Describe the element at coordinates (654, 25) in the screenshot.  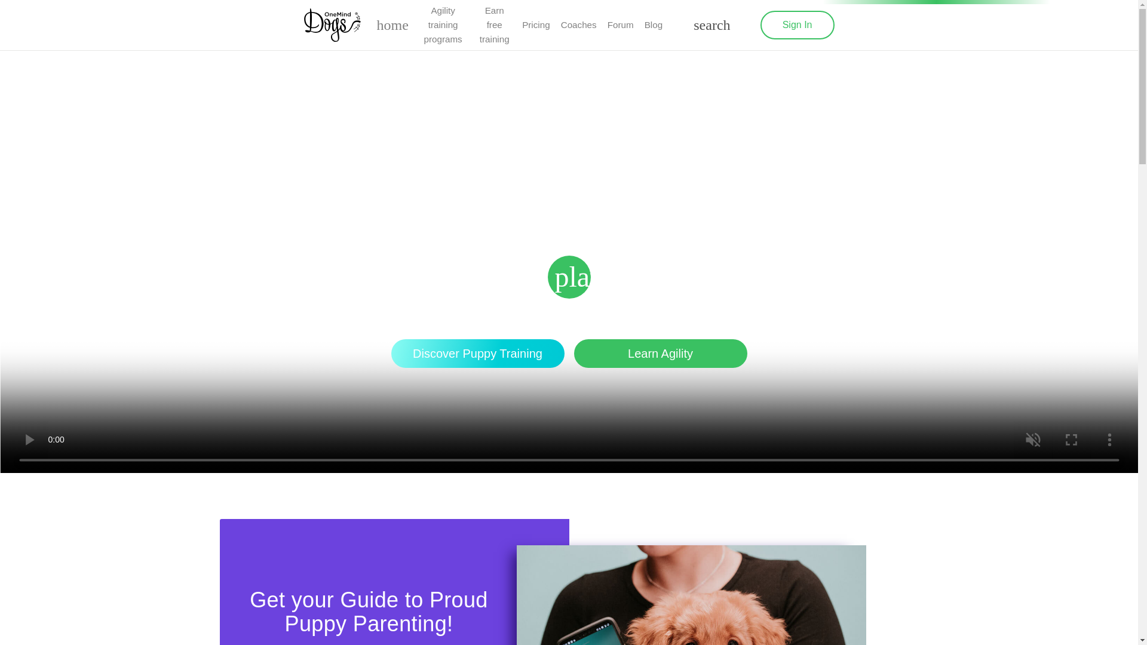
I see `Blog` at that location.